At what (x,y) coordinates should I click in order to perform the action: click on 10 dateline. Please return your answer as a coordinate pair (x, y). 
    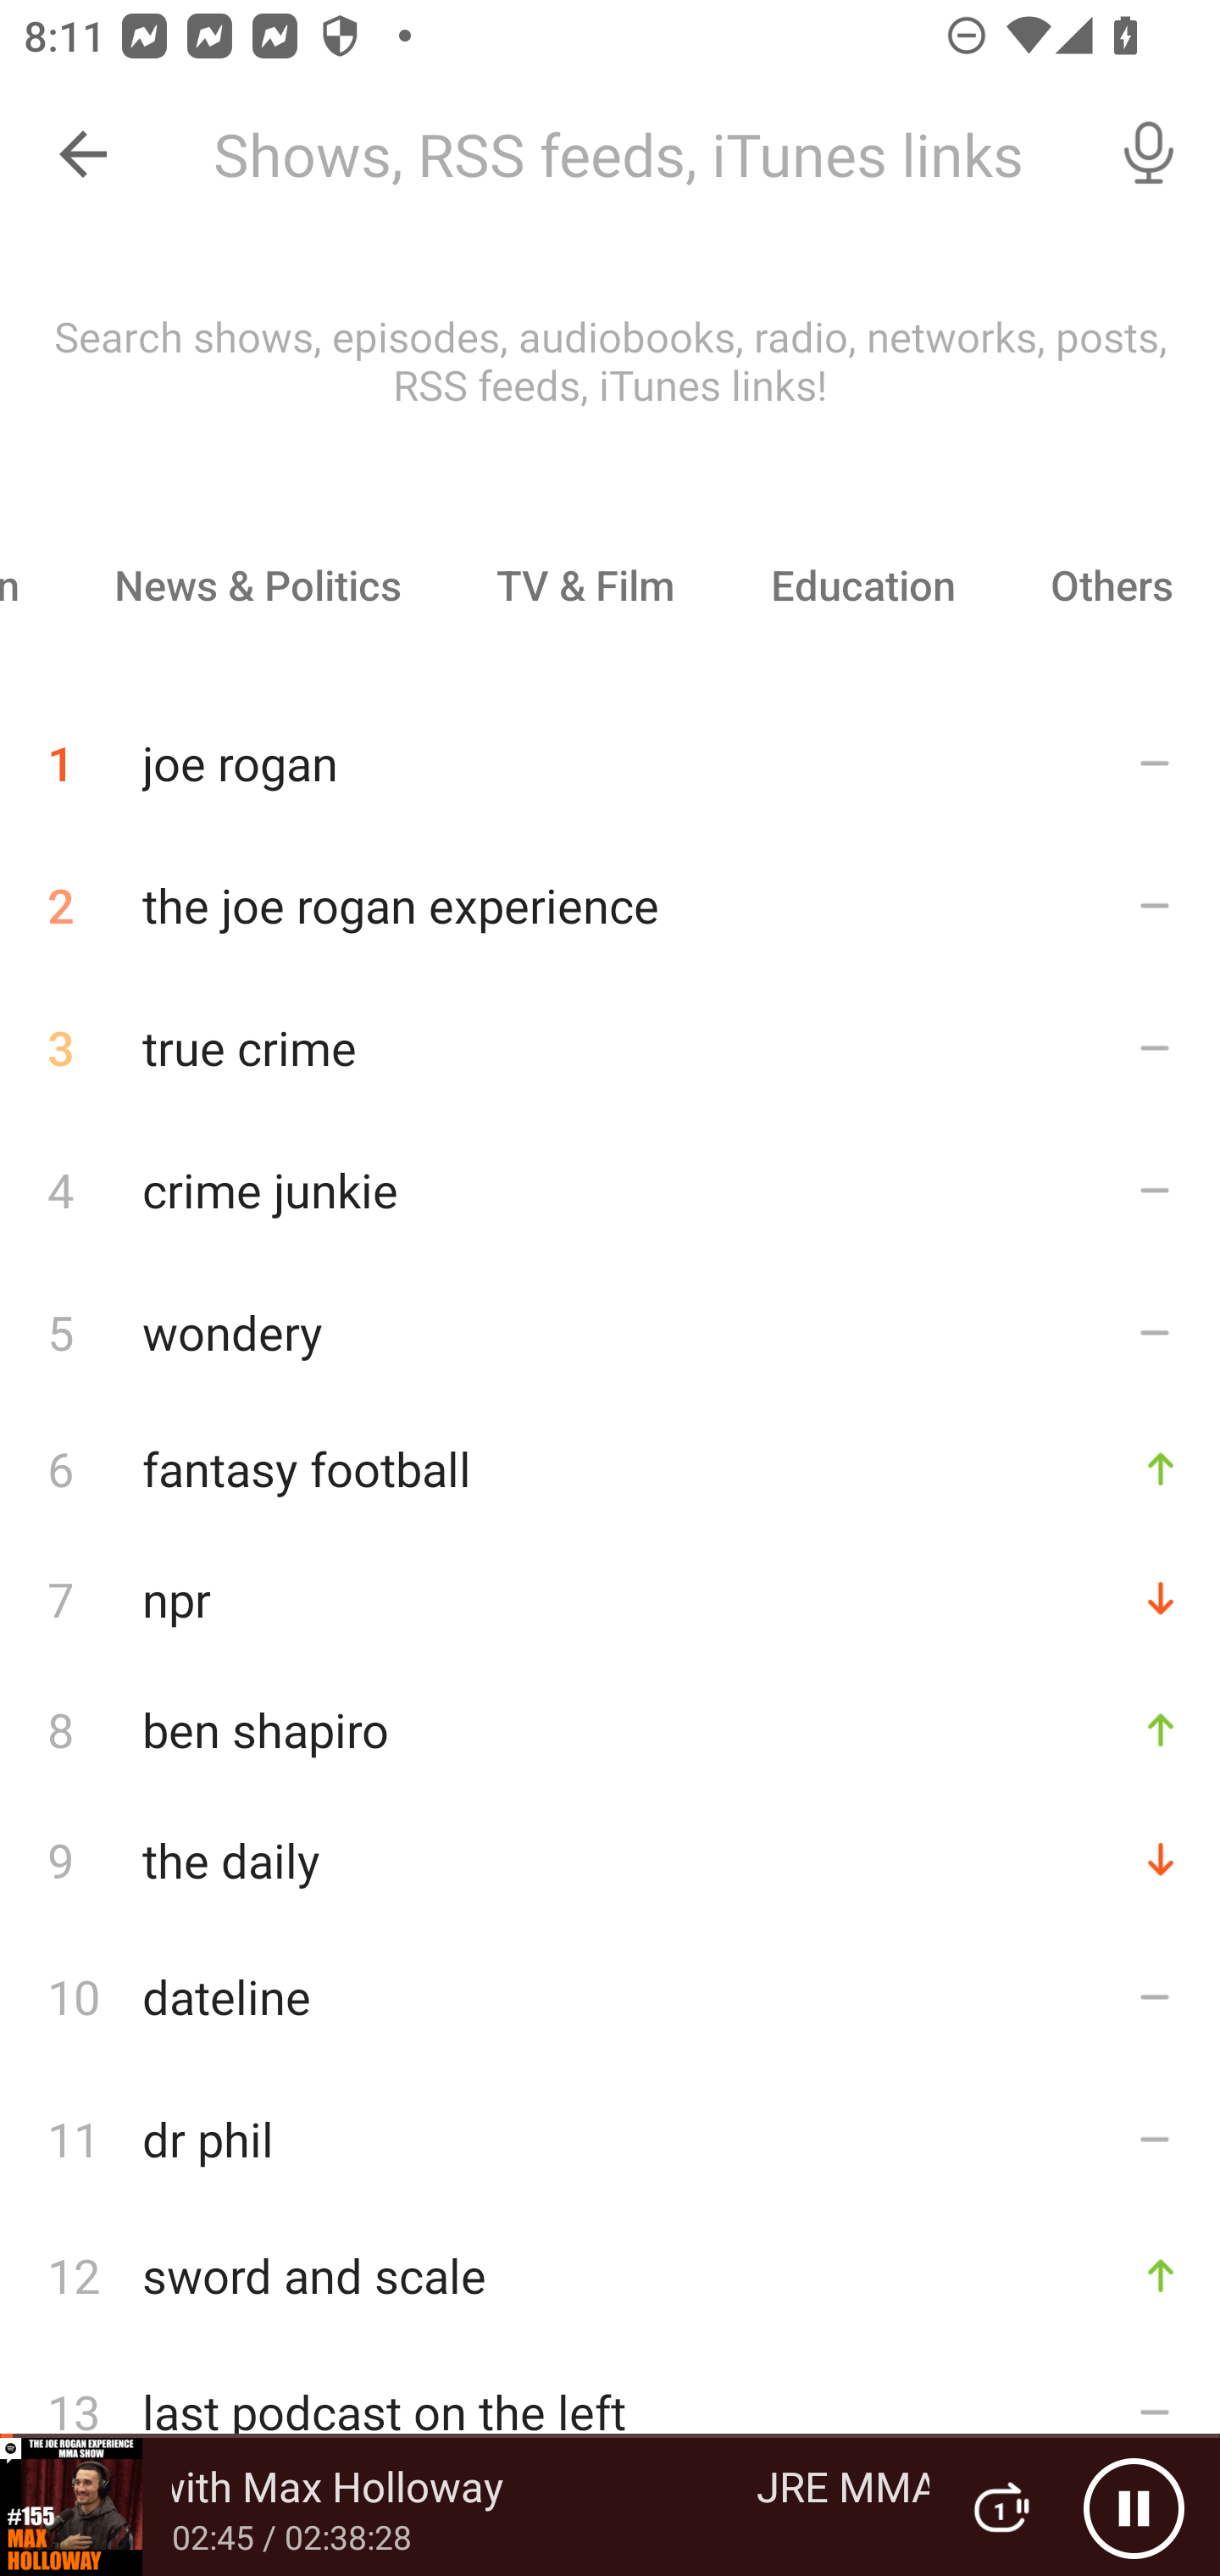
    Looking at the image, I should click on (610, 1996).